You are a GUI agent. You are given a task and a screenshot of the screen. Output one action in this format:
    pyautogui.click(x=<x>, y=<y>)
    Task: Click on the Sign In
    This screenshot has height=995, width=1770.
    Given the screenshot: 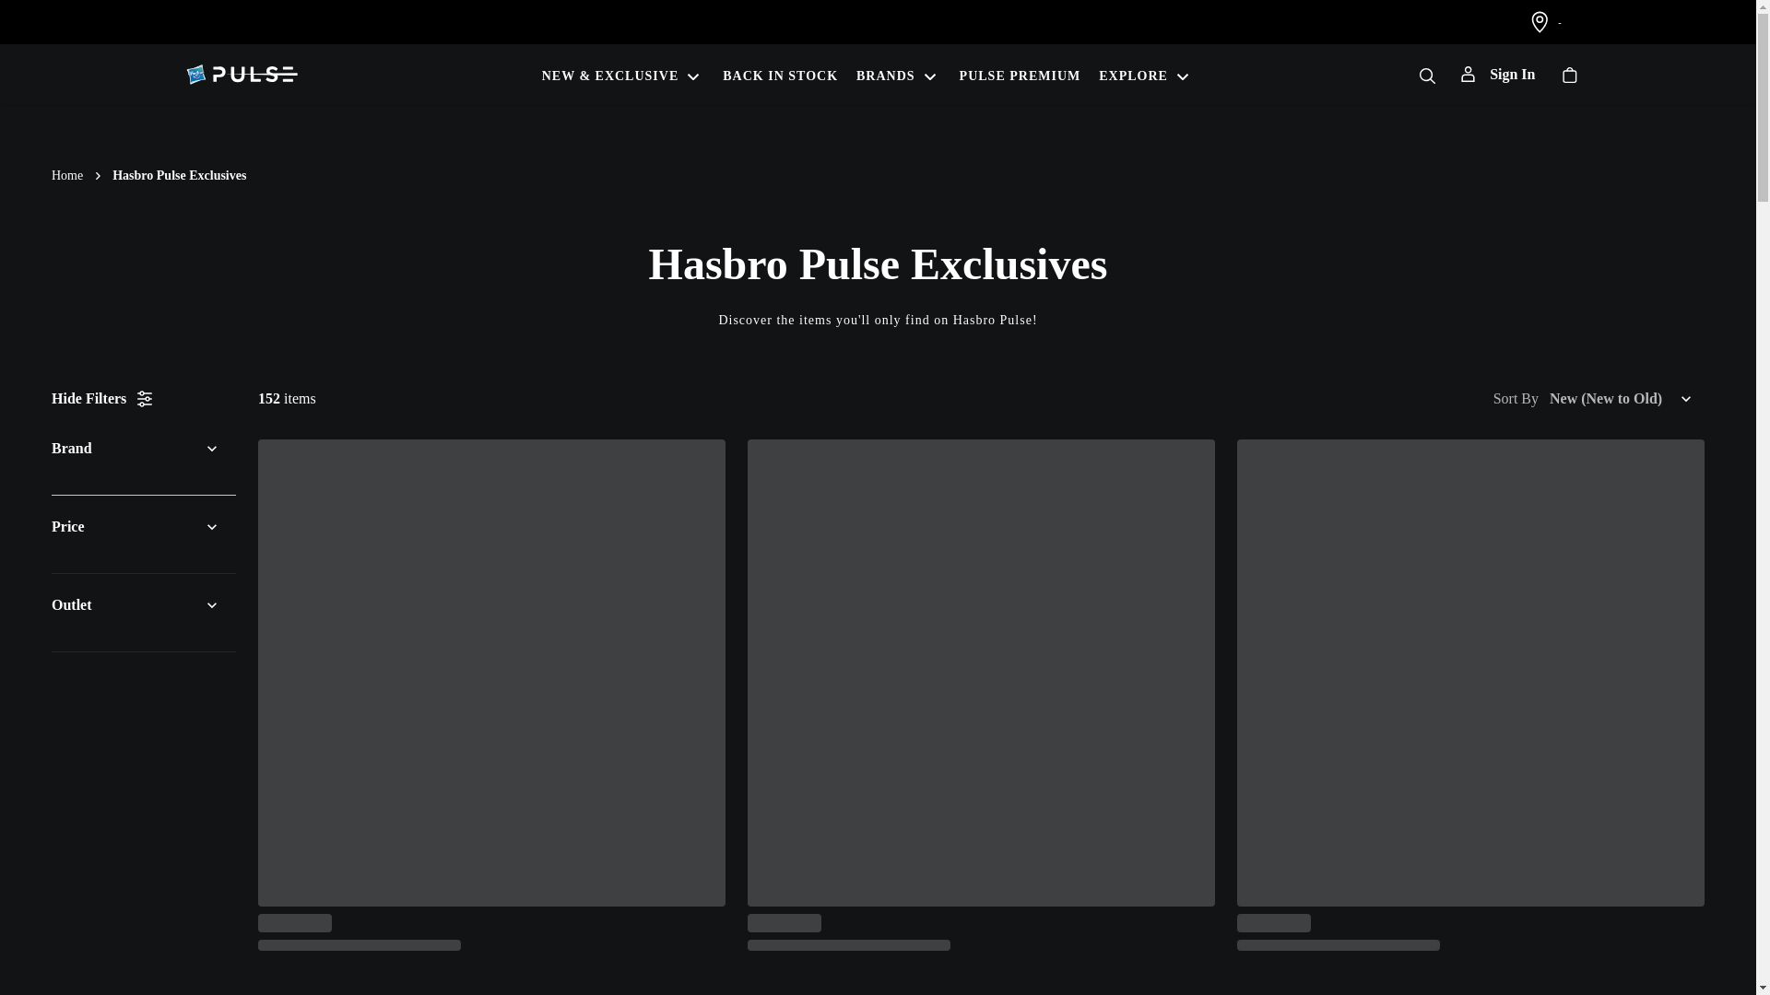 What is the action you would take?
    pyautogui.click(x=1497, y=74)
    